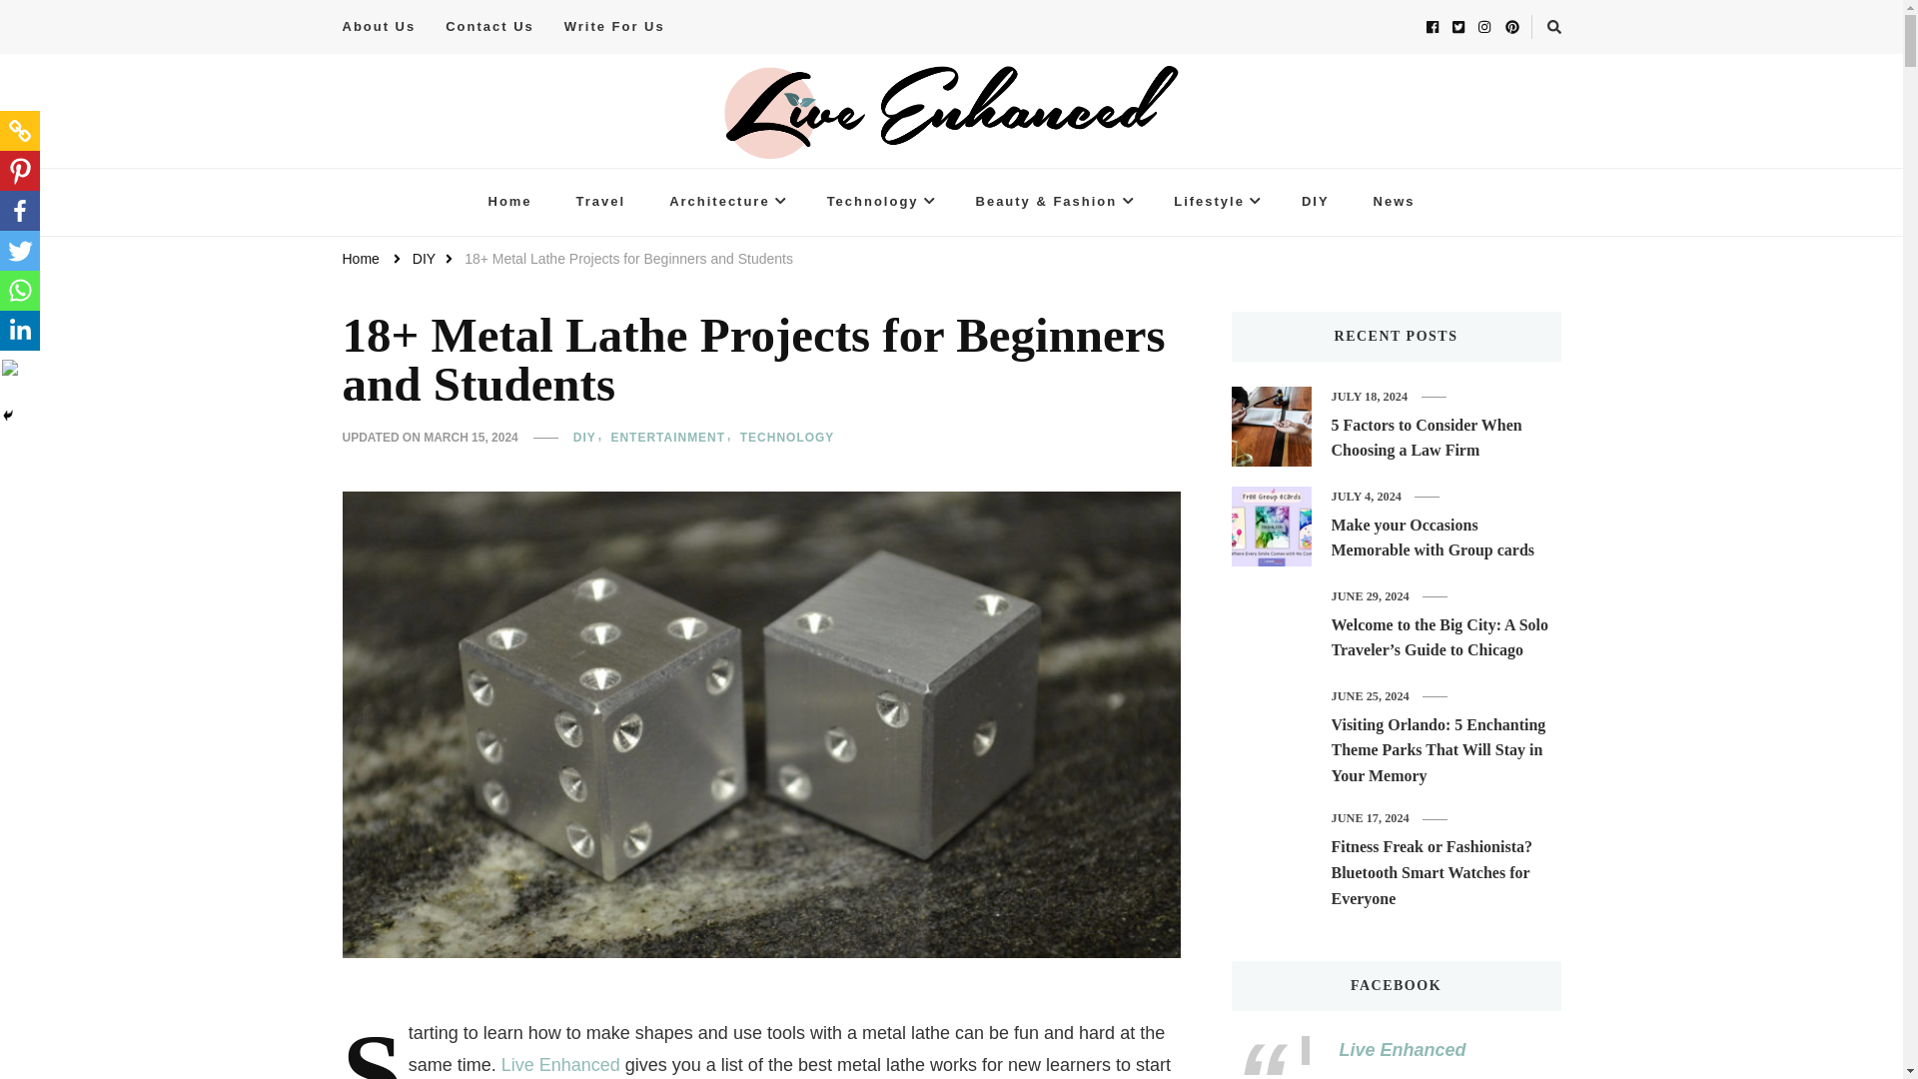 This screenshot has width=1918, height=1079. Describe the element at coordinates (20, 331) in the screenshot. I see `Linkedin` at that location.